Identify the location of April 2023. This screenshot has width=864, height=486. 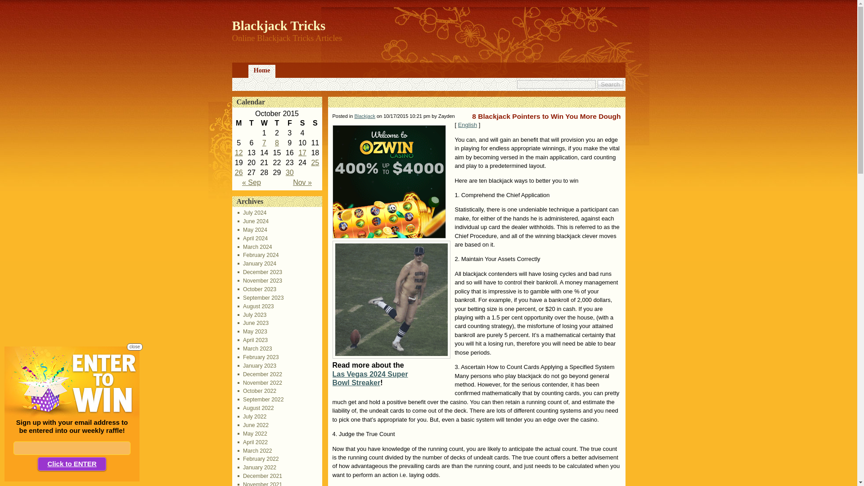
(253, 340).